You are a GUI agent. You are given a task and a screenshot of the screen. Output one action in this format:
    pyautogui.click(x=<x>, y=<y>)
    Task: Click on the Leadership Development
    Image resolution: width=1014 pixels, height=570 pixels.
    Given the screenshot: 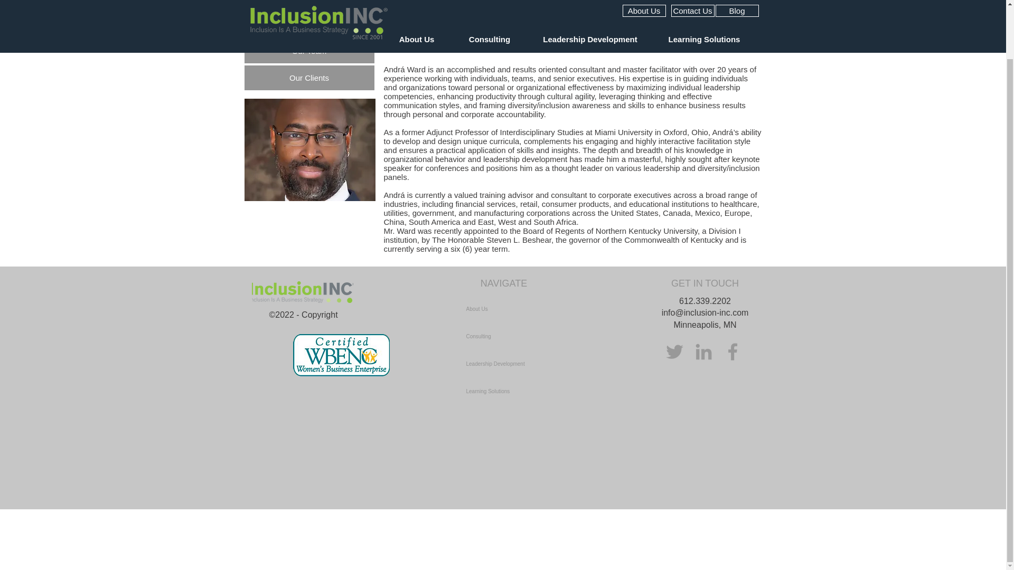 What is the action you would take?
    pyautogui.click(x=540, y=364)
    